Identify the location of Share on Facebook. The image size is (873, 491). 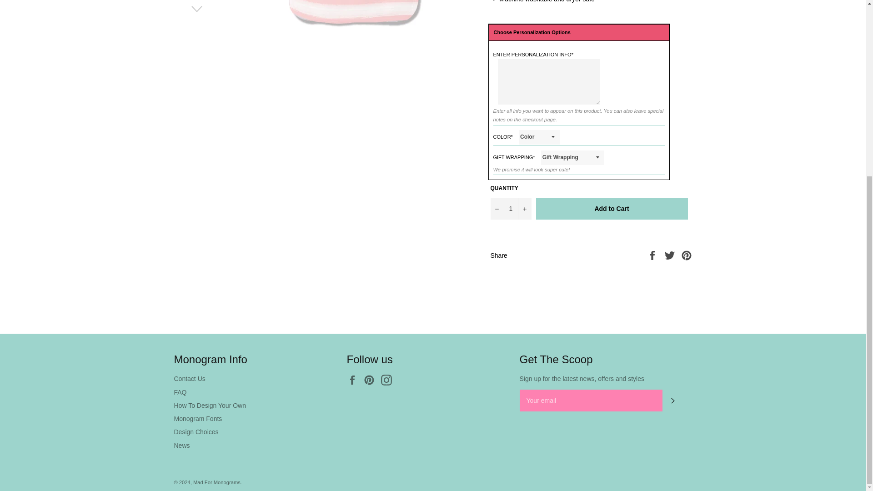
(653, 255).